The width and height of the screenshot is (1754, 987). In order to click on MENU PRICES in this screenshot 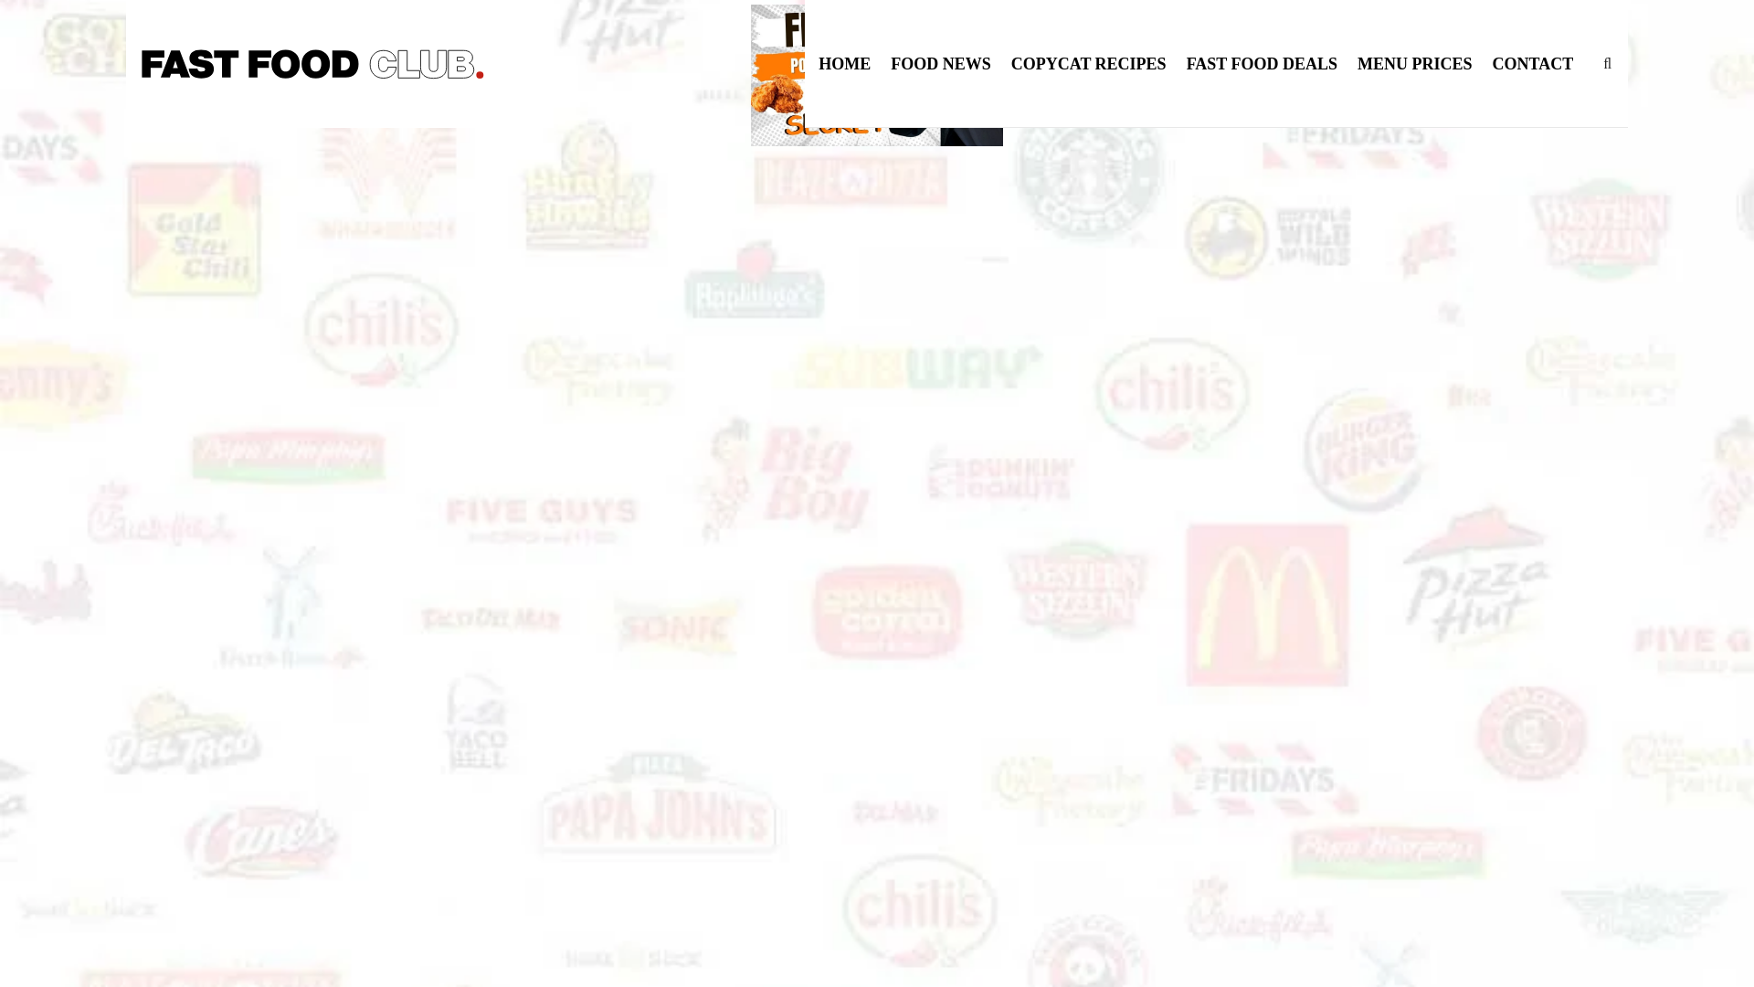, I will do `click(1415, 64)`.